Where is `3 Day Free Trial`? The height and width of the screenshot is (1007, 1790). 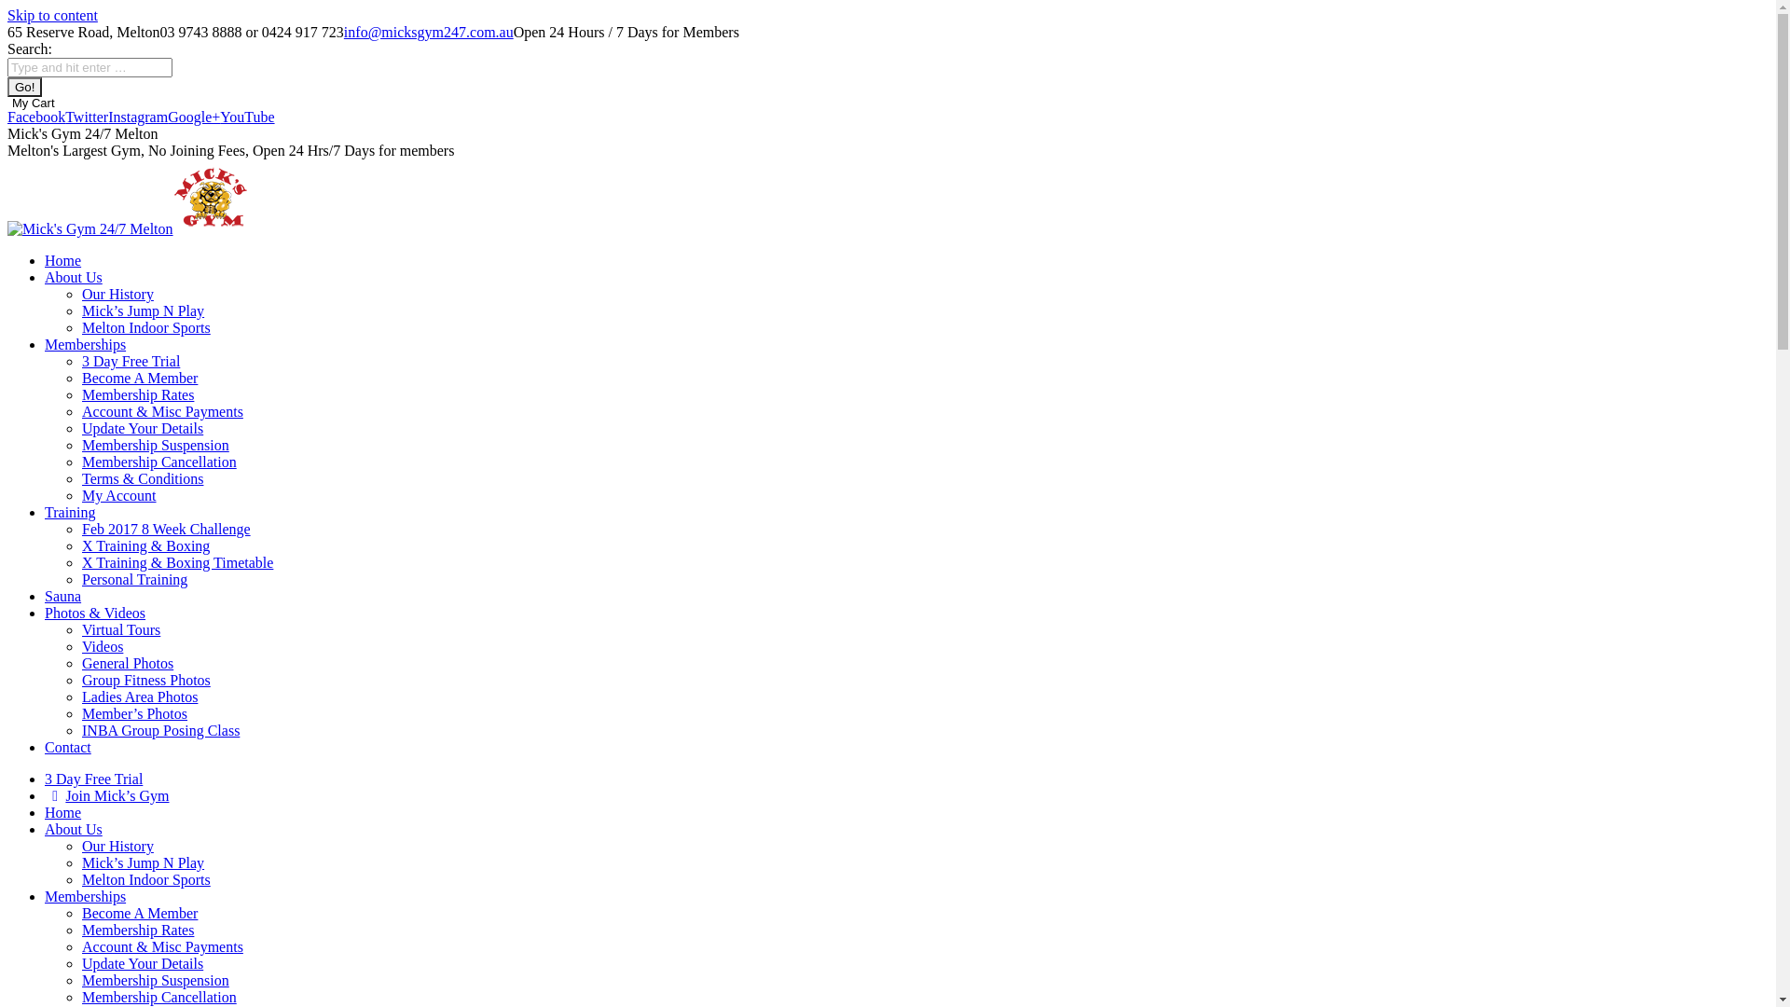 3 Day Free Trial is located at coordinates (93, 779).